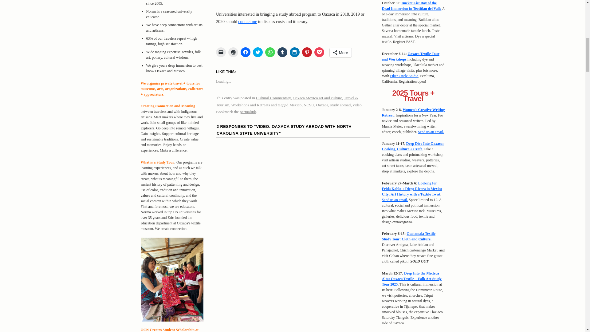 The image size is (590, 332). Describe the element at coordinates (319, 52) in the screenshot. I see `Click to share on Pocket` at that location.